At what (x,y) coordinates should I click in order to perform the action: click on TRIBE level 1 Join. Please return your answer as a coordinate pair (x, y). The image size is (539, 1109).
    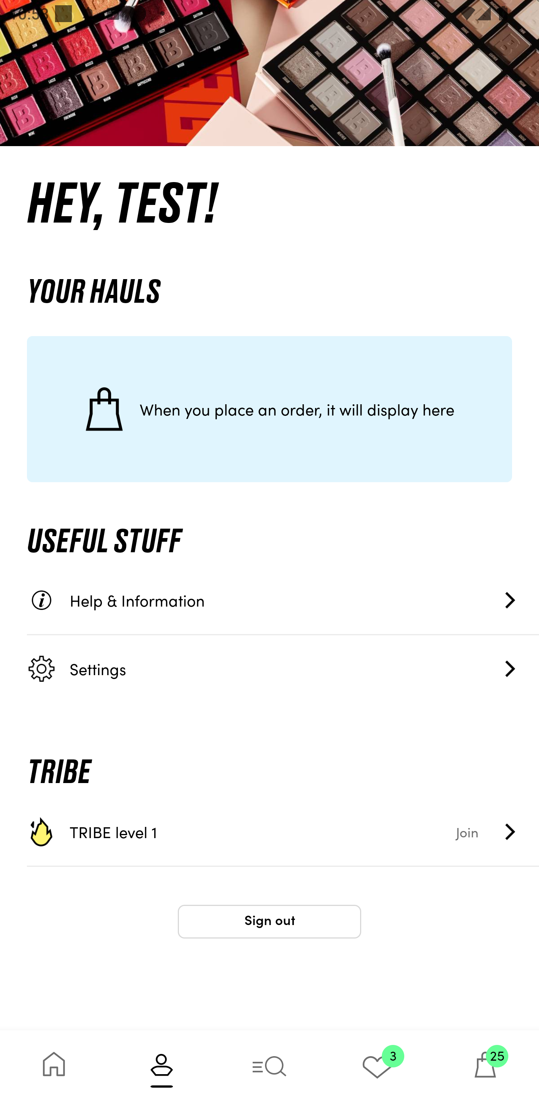
    Looking at the image, I should click on (283, 832).